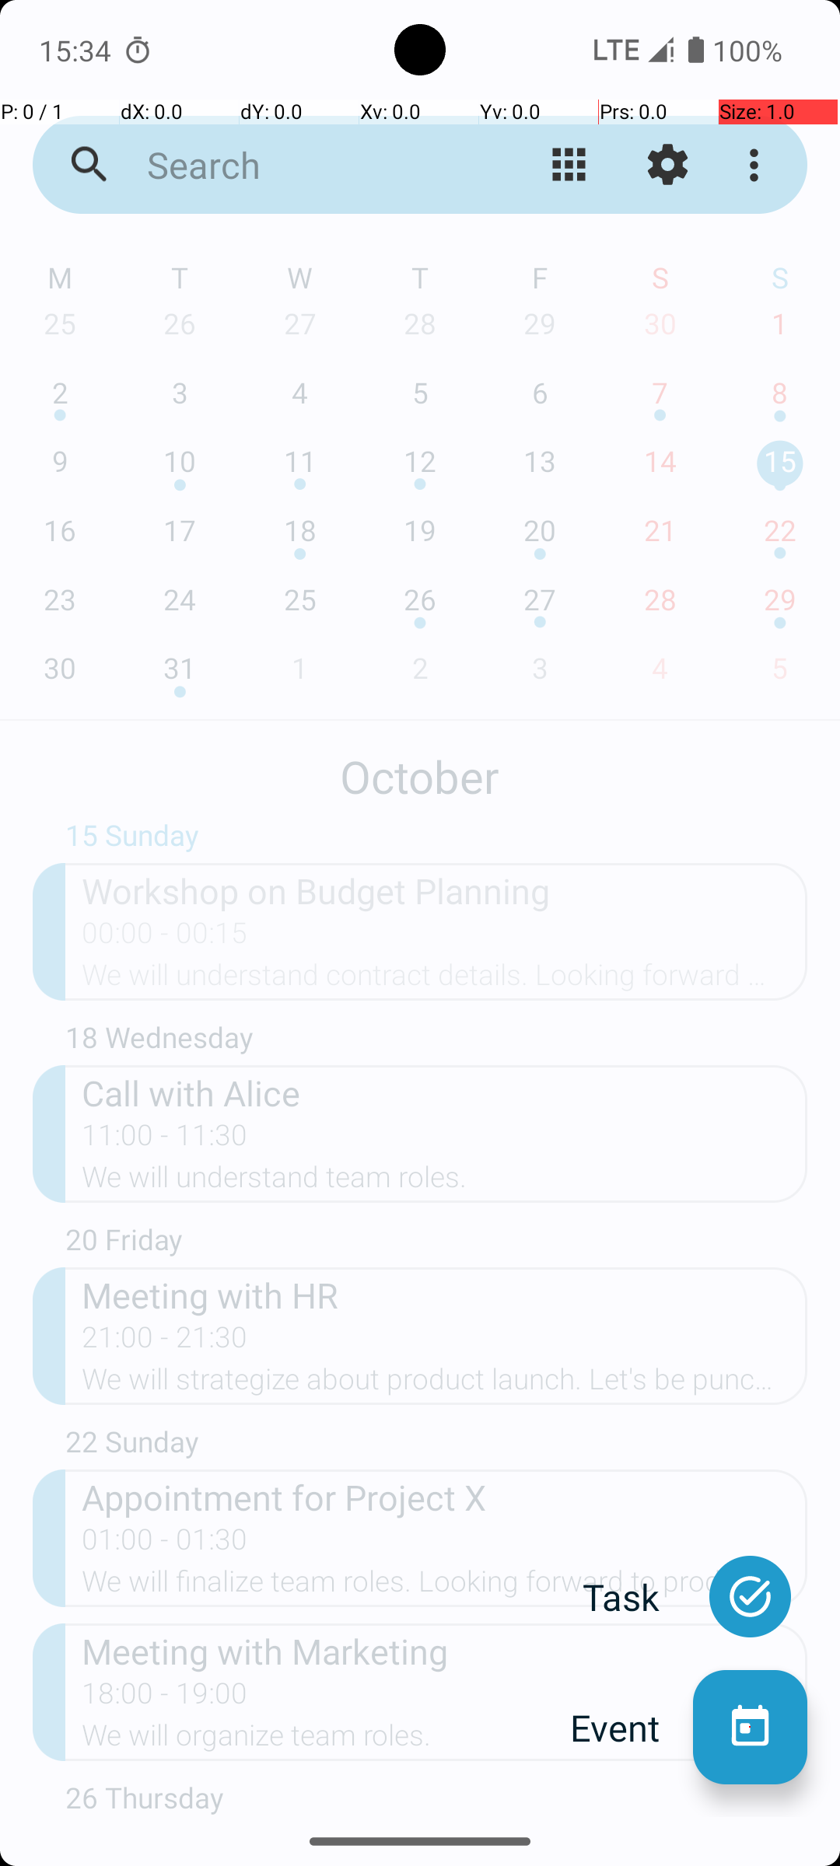 The height and width of the screenshot is (1866, 840). Describe the element at coordinates (165, 938) in the screenshot. I see `00:00 - 00:15` at that location.